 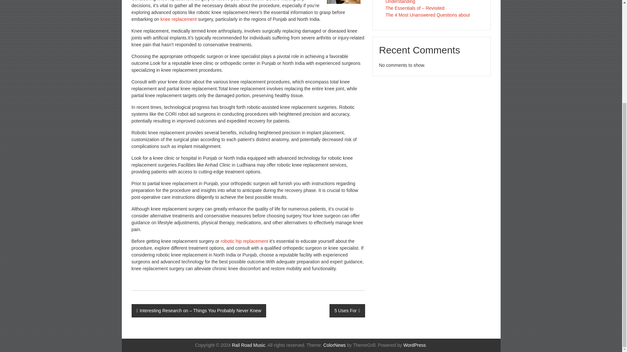 I want to click on Rail Road Music, so click(x=249, y=345).